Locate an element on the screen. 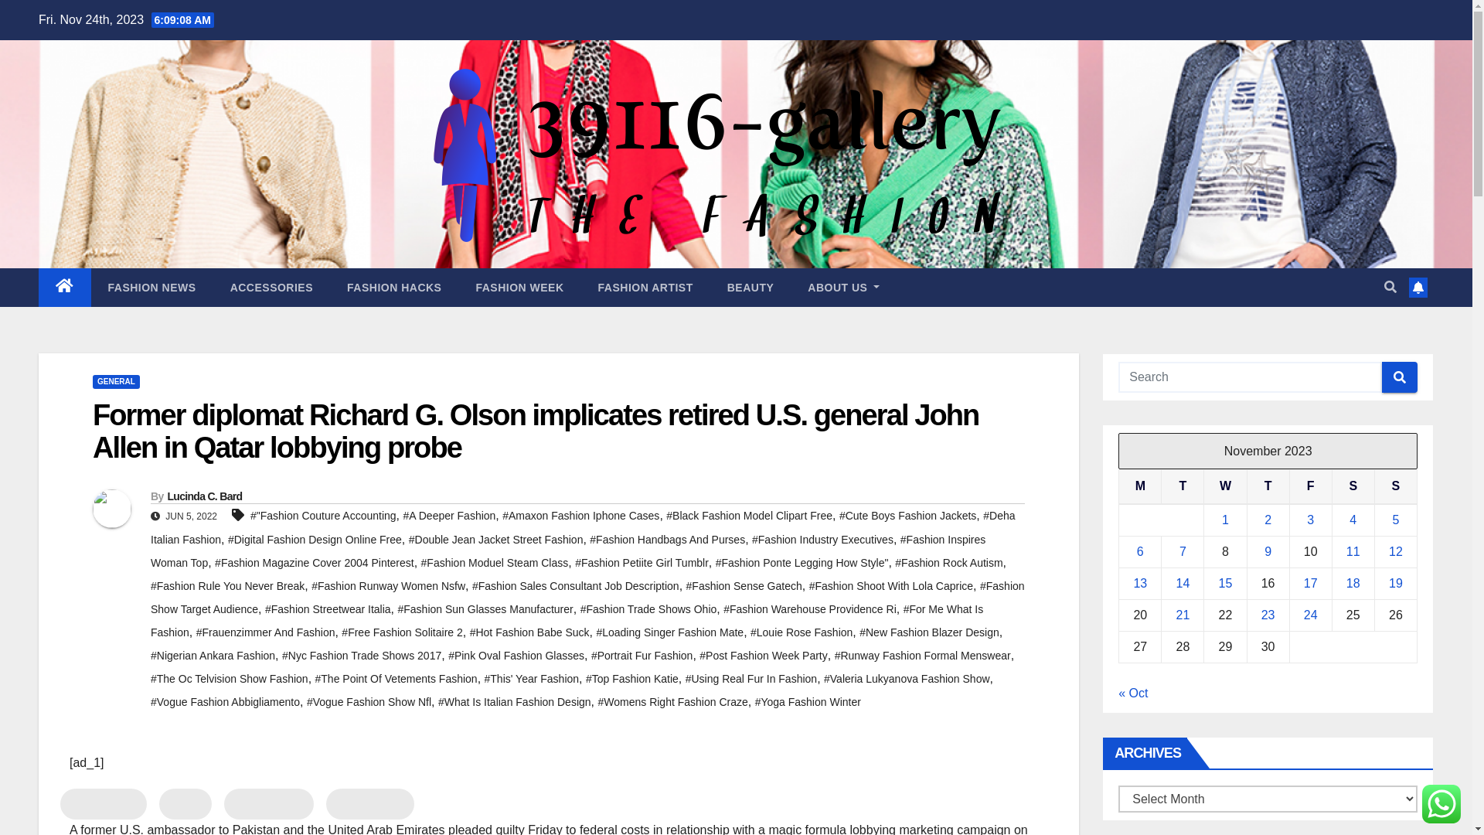  #Hot Fashion Babe Suck is located at coordinates (530, 632).